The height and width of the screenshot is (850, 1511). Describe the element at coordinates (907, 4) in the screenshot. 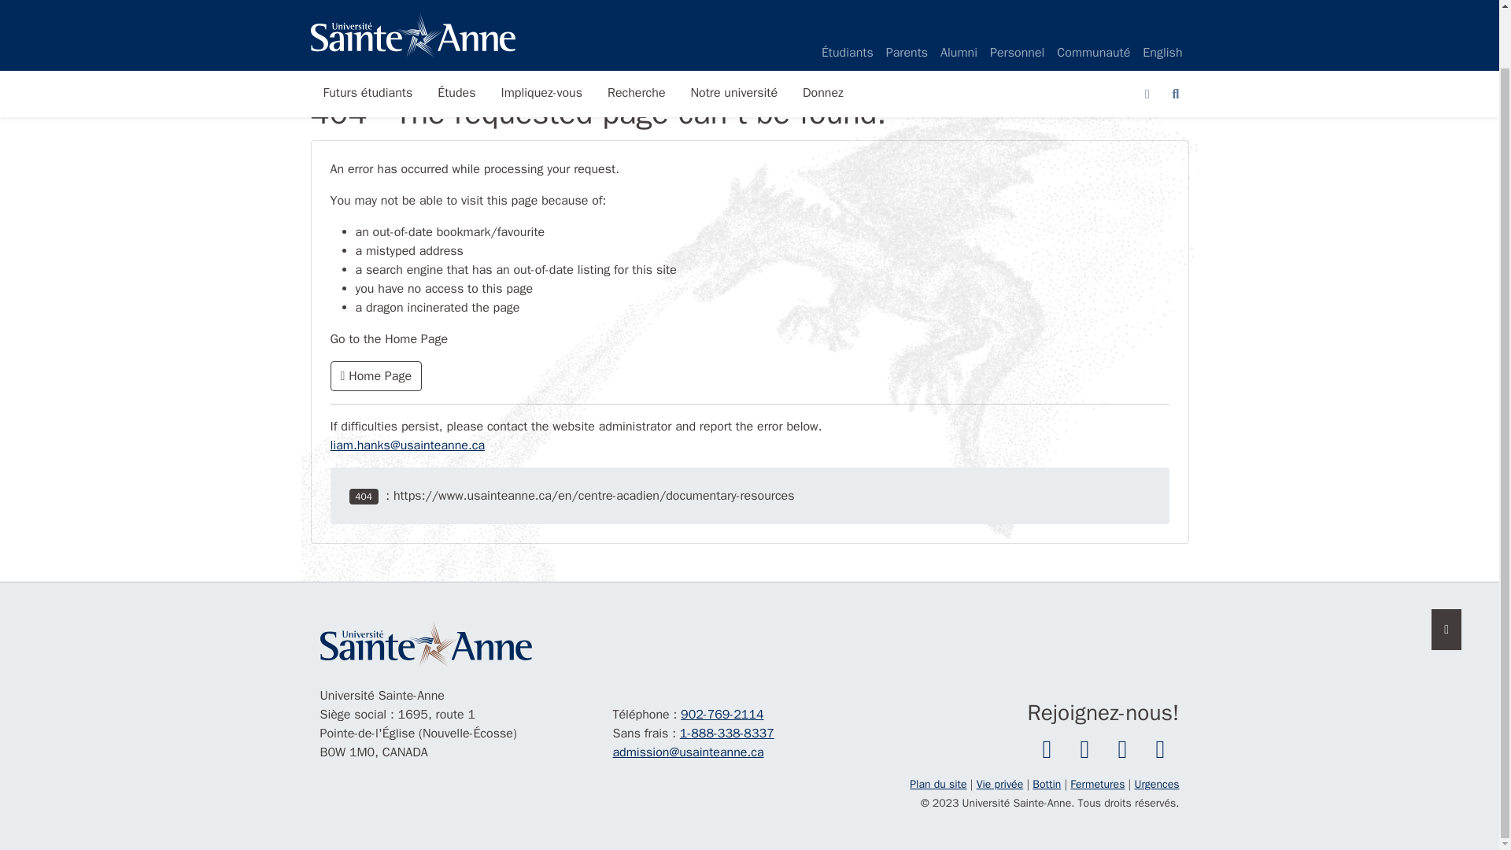

I see `Parents` at that location.